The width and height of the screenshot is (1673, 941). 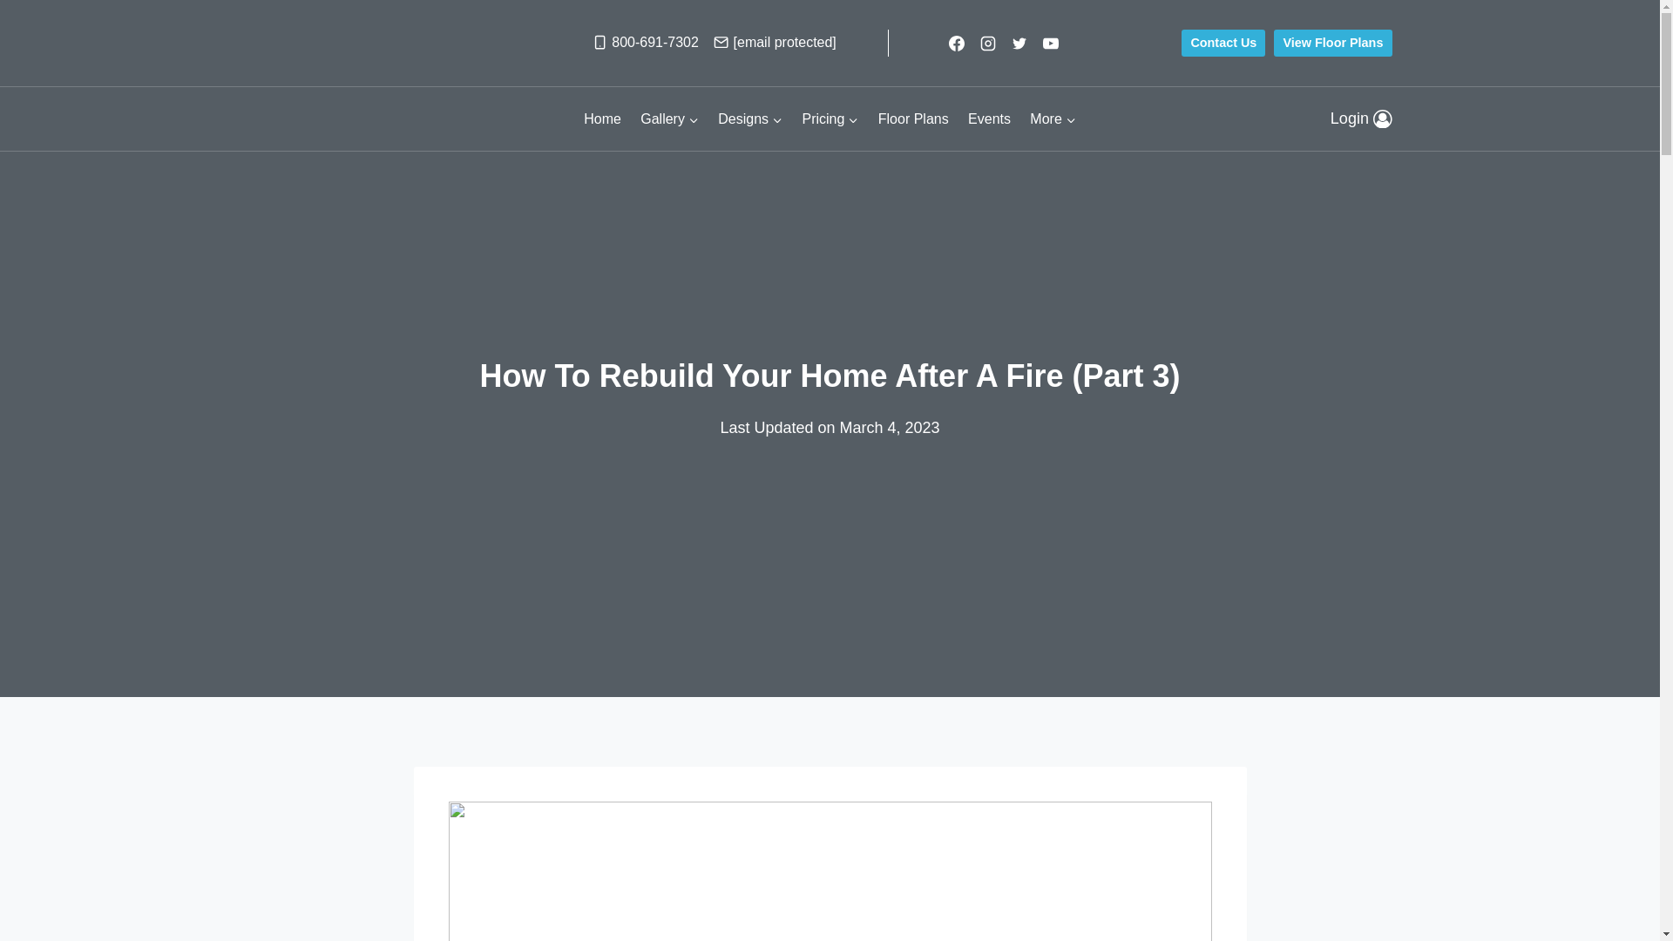 What do you see at coordinates (601, 119) in the screenshot?
I see `Home` at bounding box center [601, 119].